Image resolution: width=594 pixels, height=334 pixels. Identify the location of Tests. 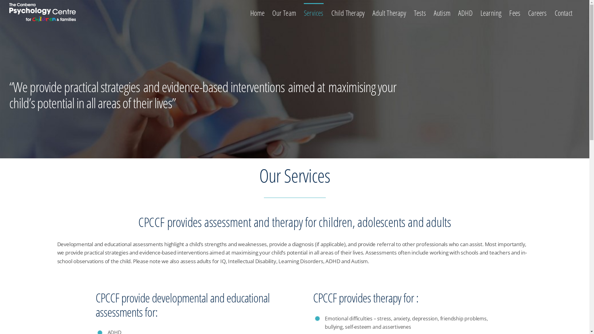
(420, 12).